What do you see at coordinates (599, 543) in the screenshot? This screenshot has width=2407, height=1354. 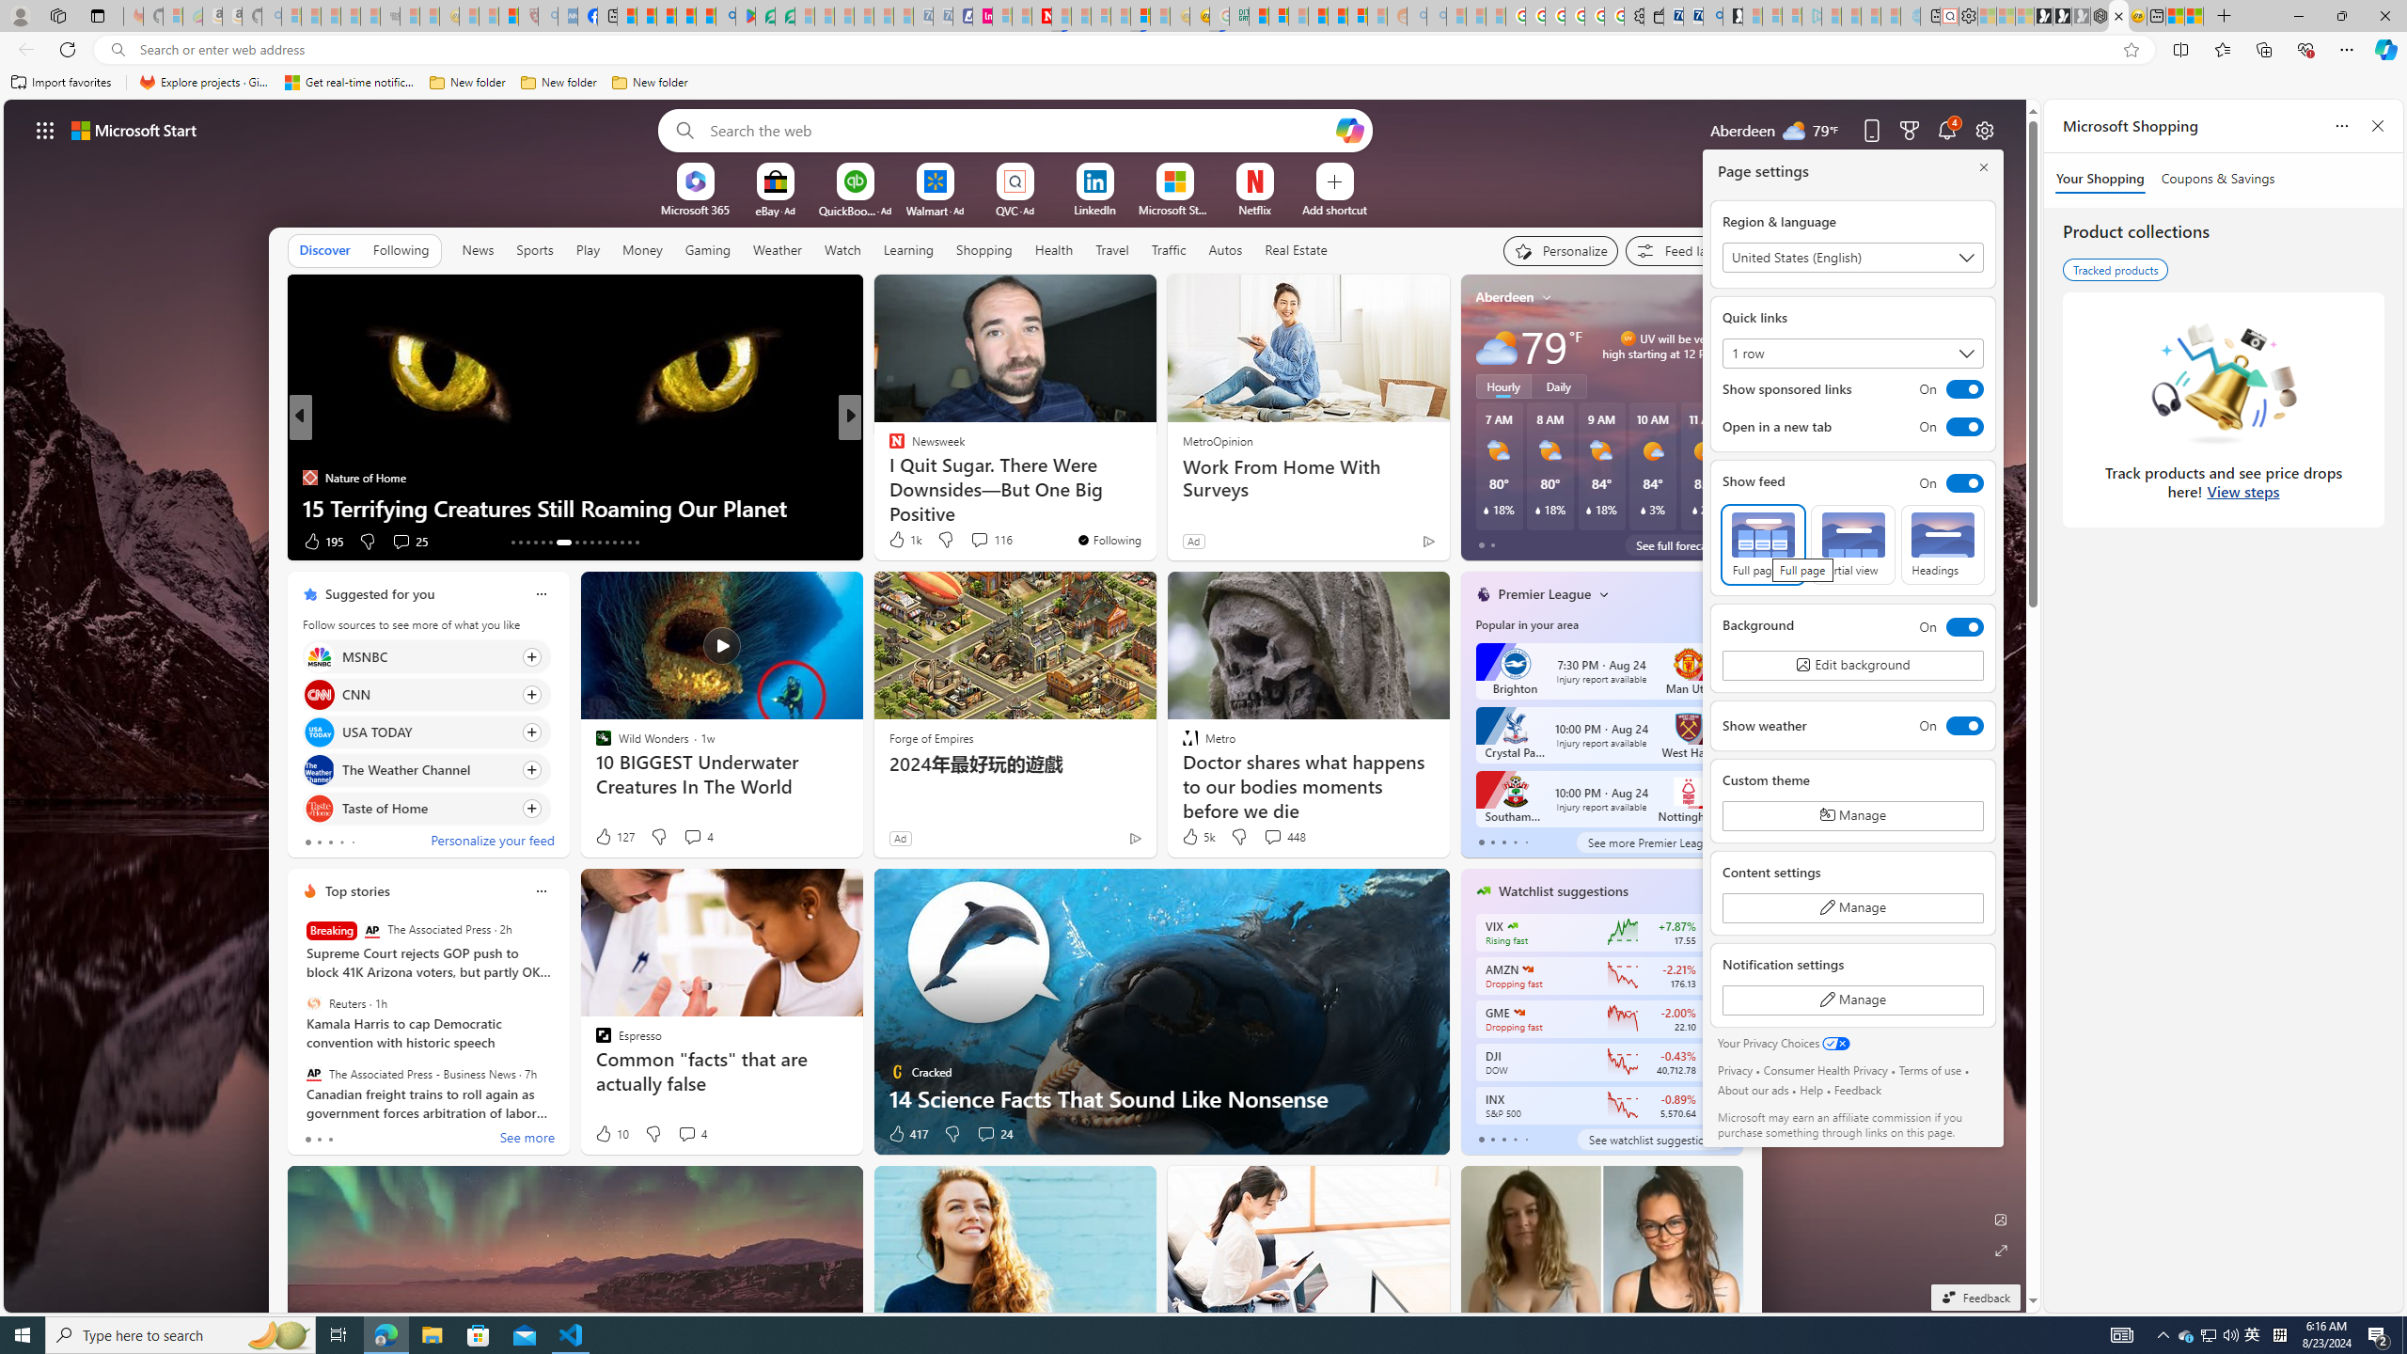 I see `AutomationID: tab-23` at bounding box center [599, 543].